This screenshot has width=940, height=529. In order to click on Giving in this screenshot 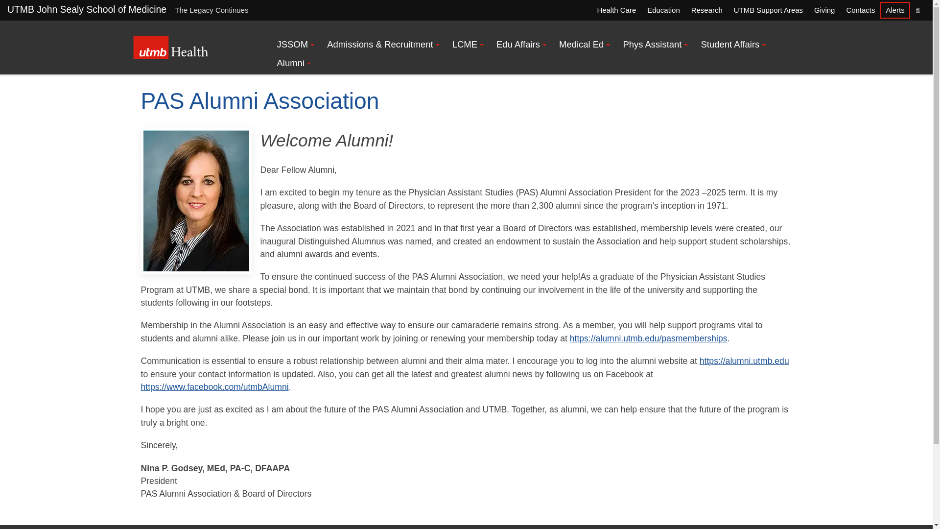, I will do `click(824, 10)`.